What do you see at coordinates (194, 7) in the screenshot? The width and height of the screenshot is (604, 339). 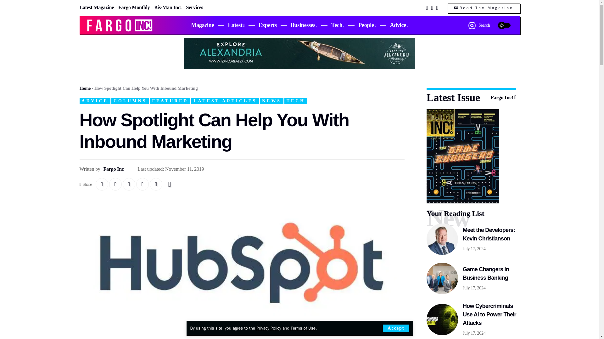 I see `Services` at bounding box center [194, 7].